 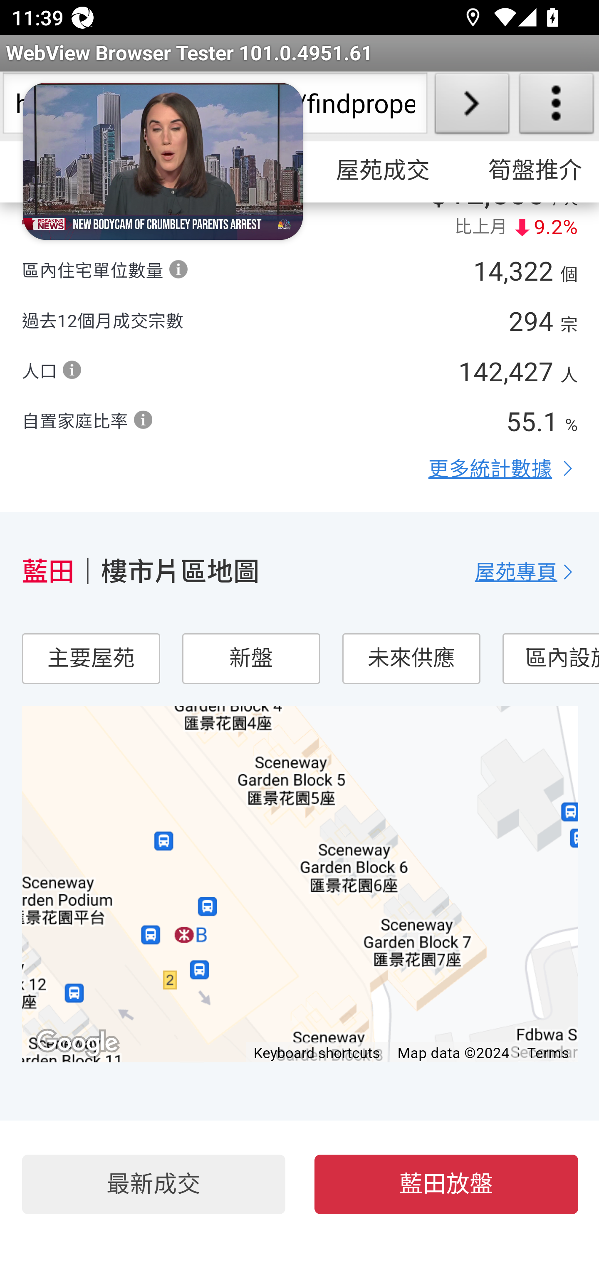 I want to click on 屋苑成交, so click(x=383, y=171).